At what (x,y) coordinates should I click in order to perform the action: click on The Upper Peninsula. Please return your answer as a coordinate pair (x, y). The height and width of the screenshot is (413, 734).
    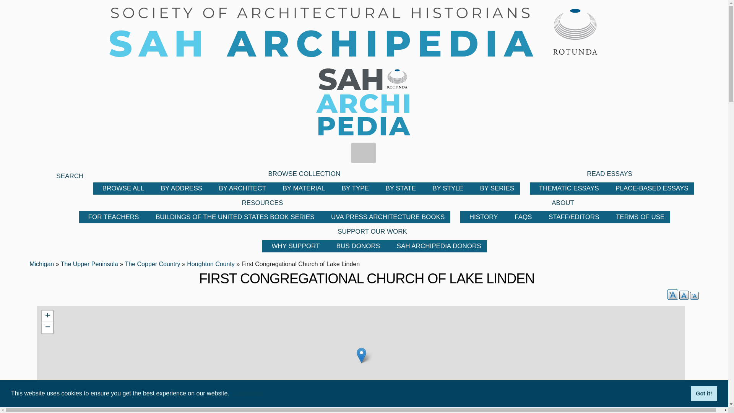
    Looking at the image, I should click on (89, 264).